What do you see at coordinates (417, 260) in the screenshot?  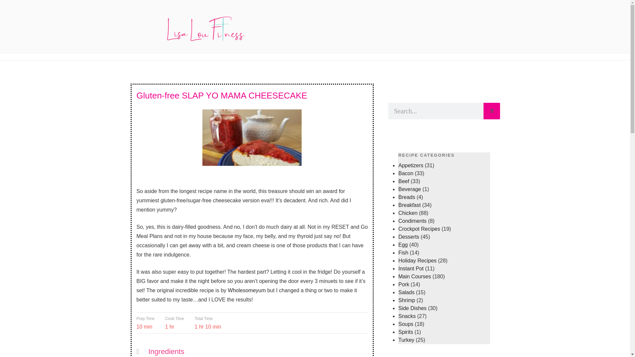 I see `Holiday Recipes` at bounding box center [417, 260].